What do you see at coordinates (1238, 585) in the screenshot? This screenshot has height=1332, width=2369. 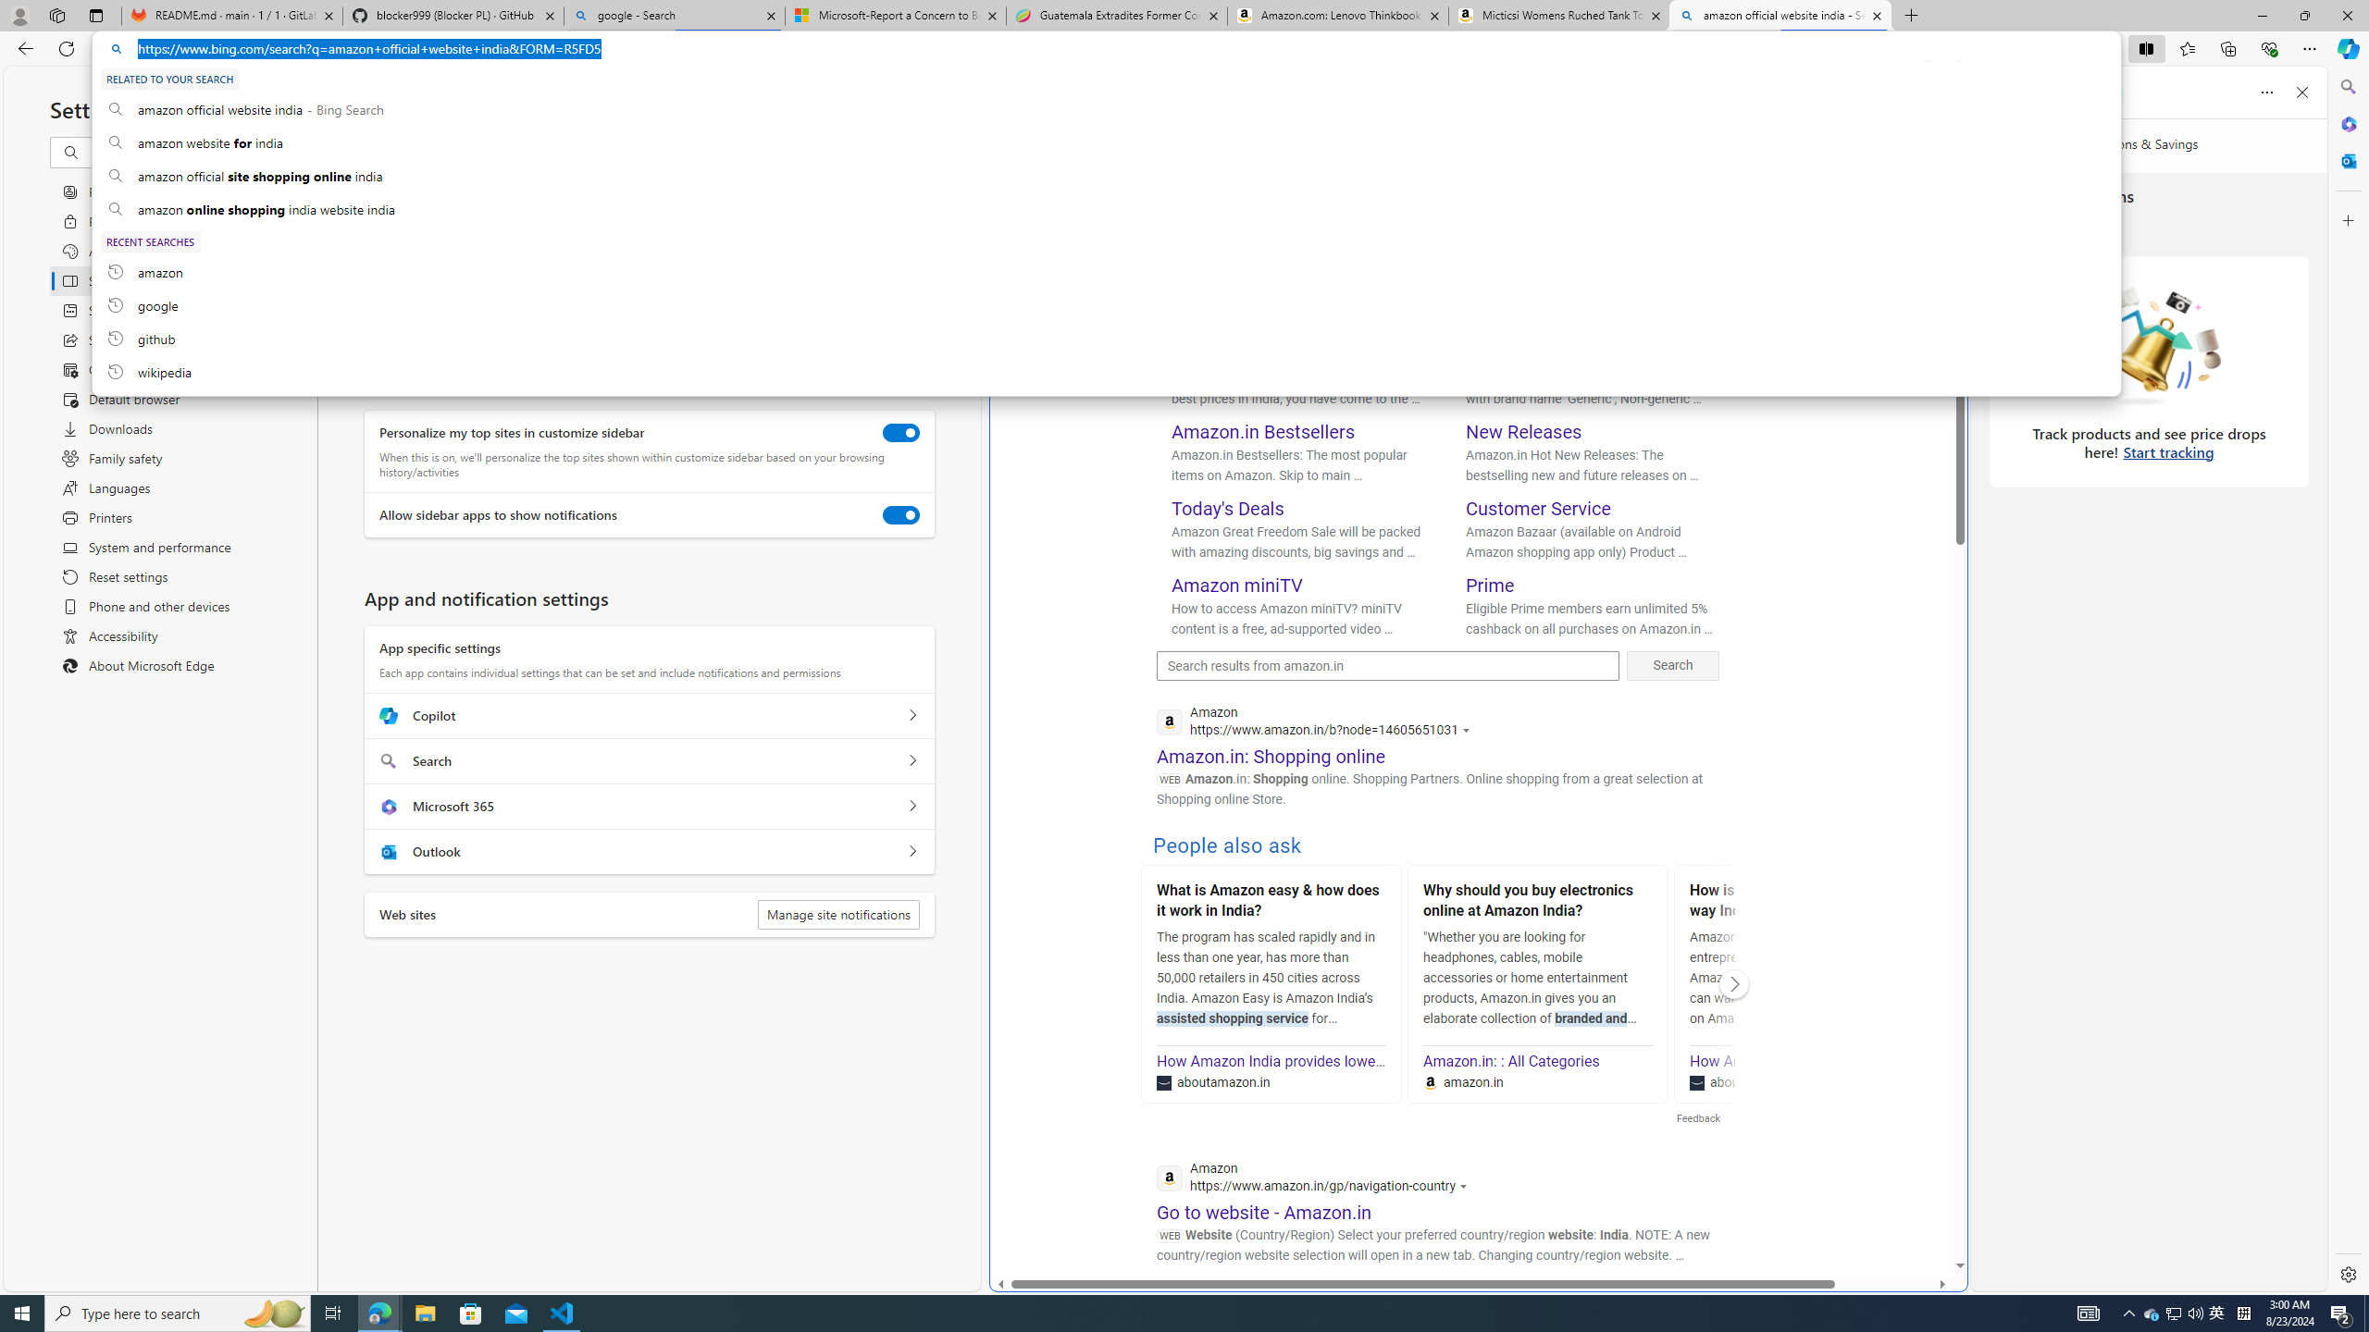 I see `Amazon miniTV` at bounding box center [1238, 585].